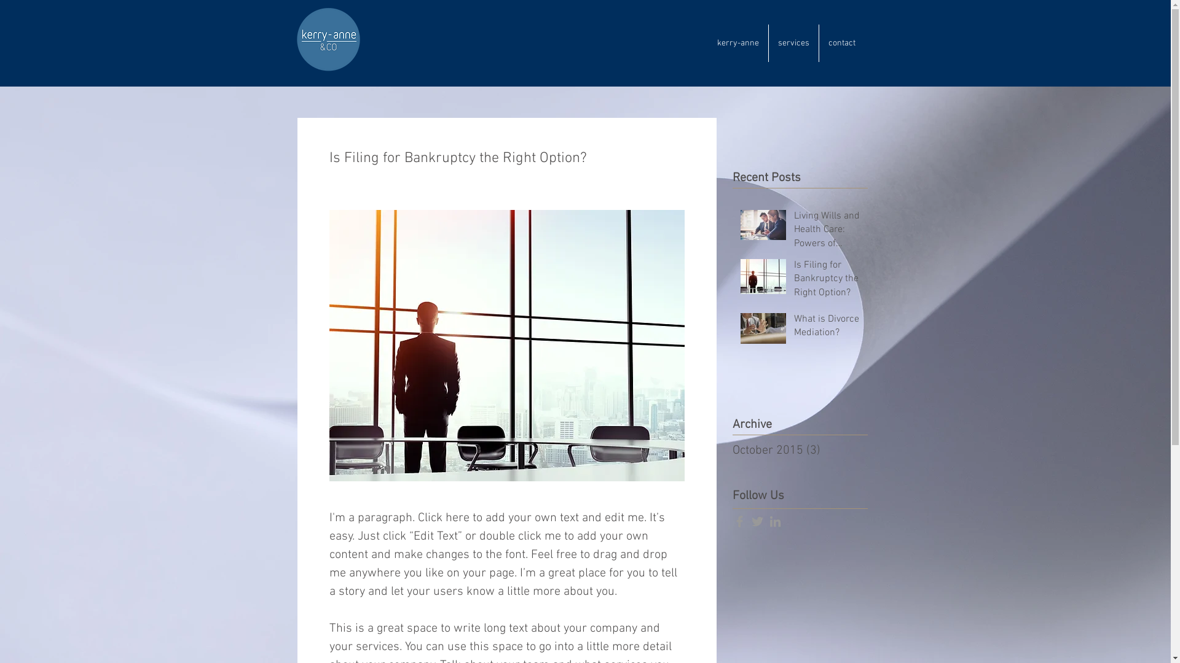 This screenshot has height=663, width=1180. What do you see at coordinates (797, 451) in the screenshot?
I see `October 2015 (3)` at bounding box center [797, 451].